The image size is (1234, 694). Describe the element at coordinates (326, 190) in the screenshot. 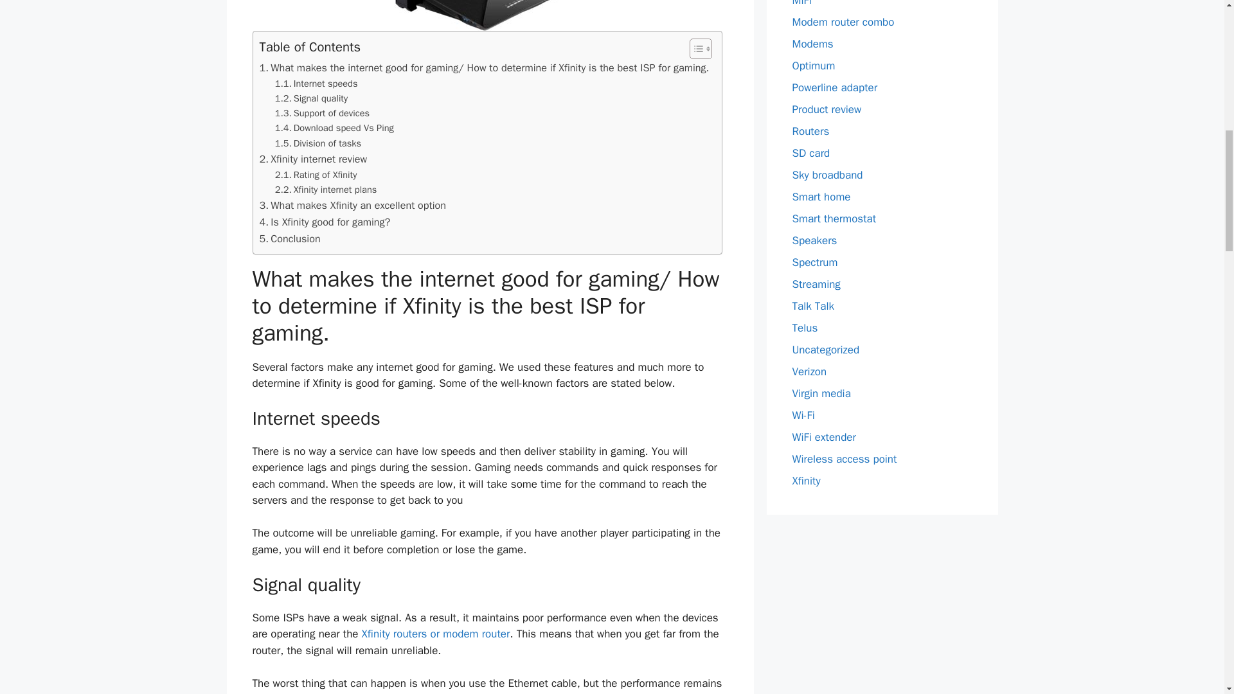

I see `Xfinity internet plans` at that location.